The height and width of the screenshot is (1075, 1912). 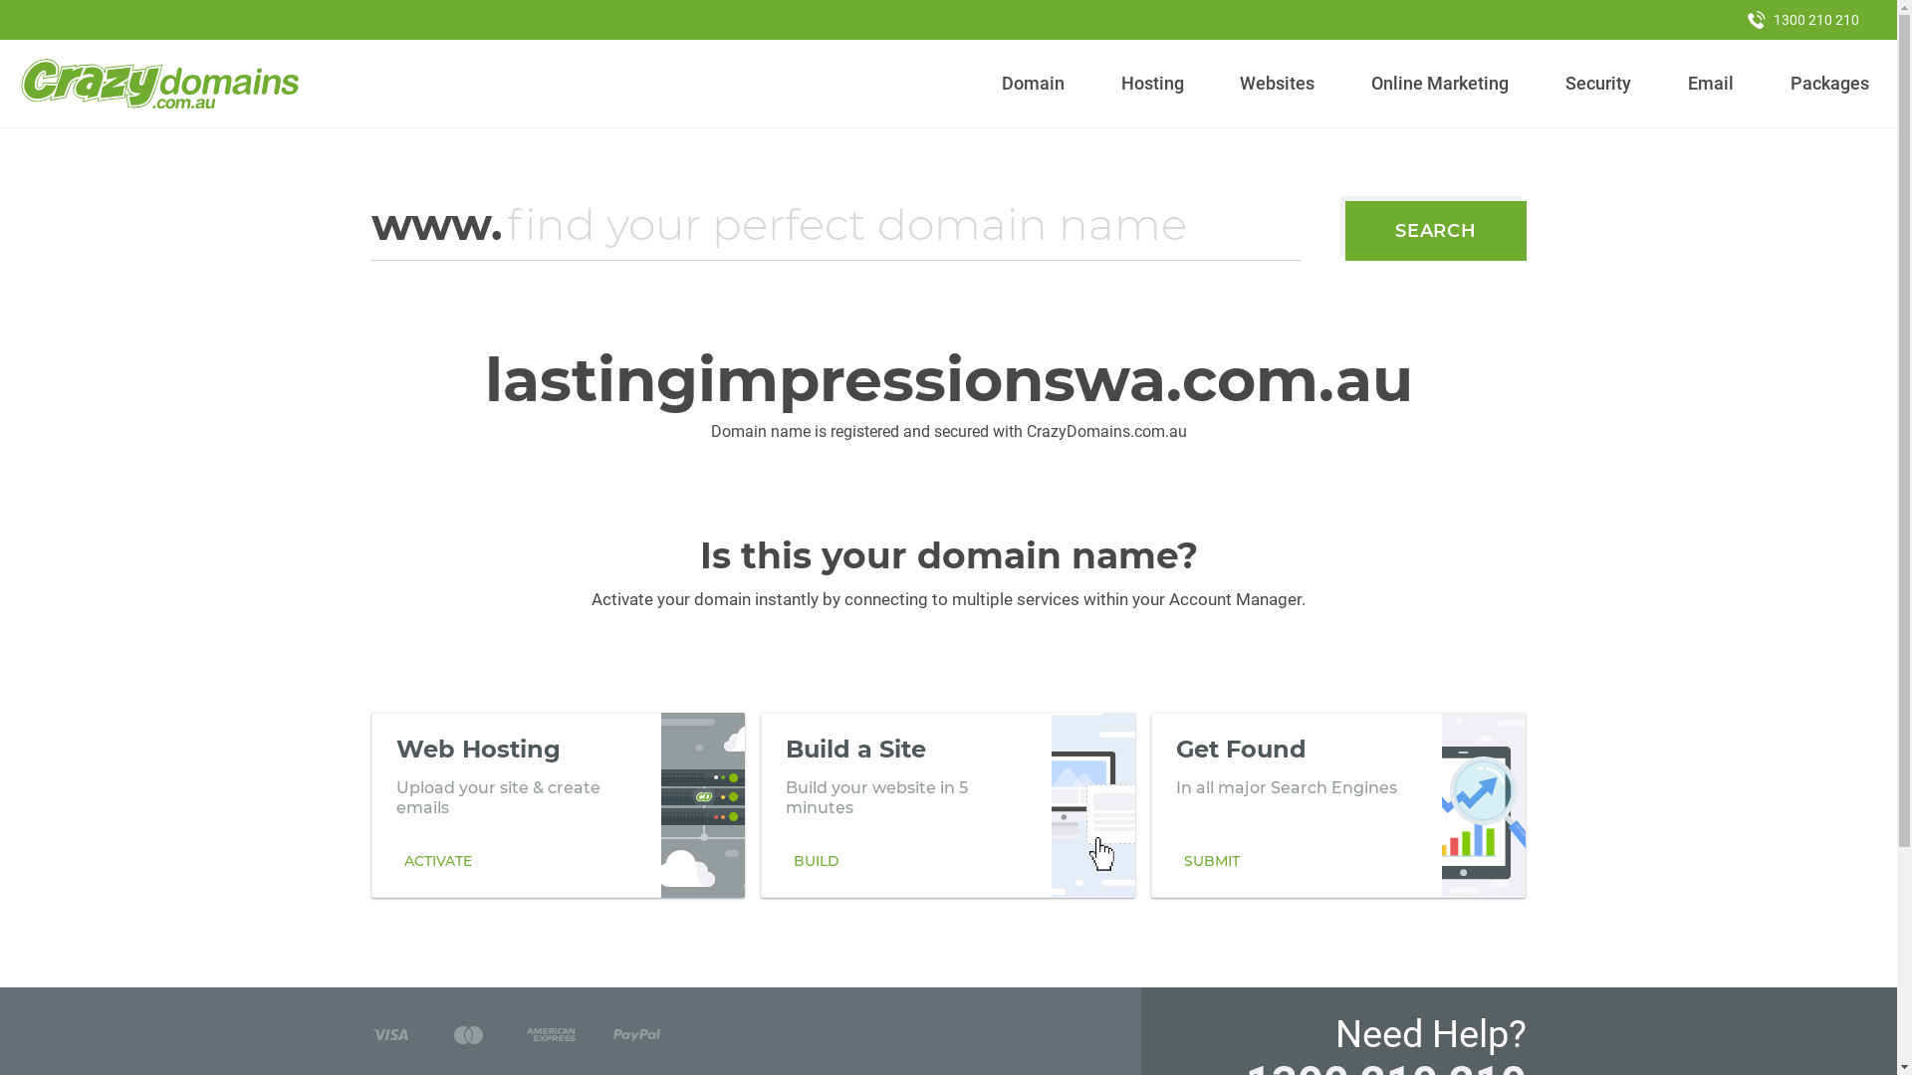 What do you see at coordinates (1436, 231) in the screenshot?
I see `SEARCH` at bounding box center [1436, 231].